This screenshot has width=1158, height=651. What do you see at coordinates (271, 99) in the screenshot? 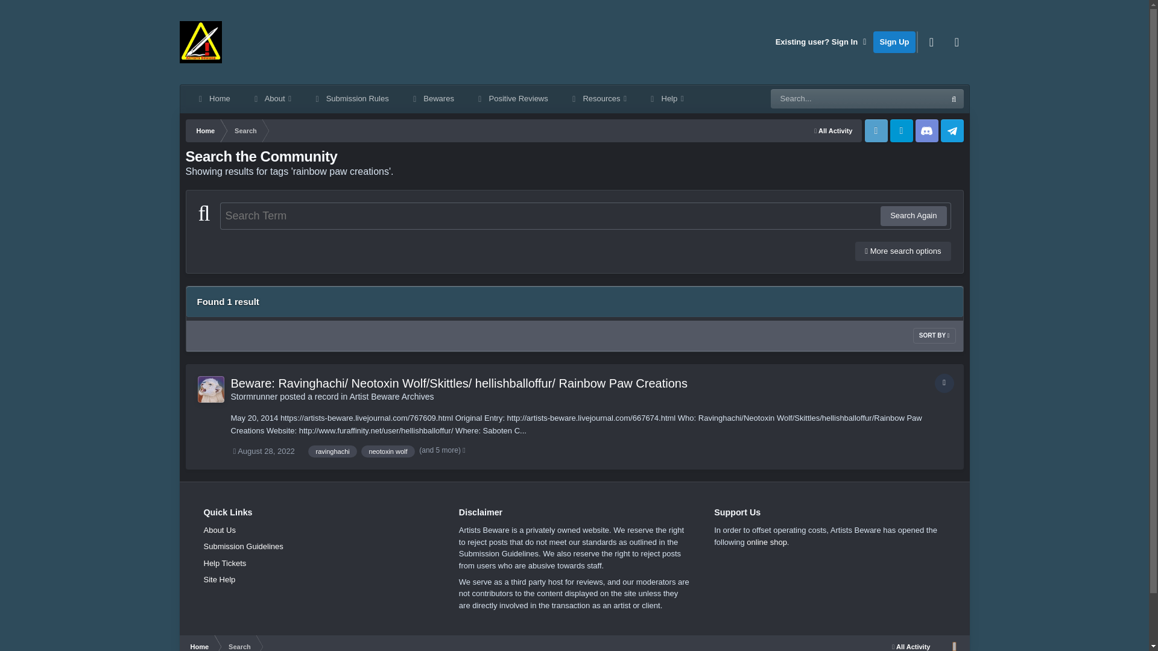
I see `About` at bounding box center [271, 99].